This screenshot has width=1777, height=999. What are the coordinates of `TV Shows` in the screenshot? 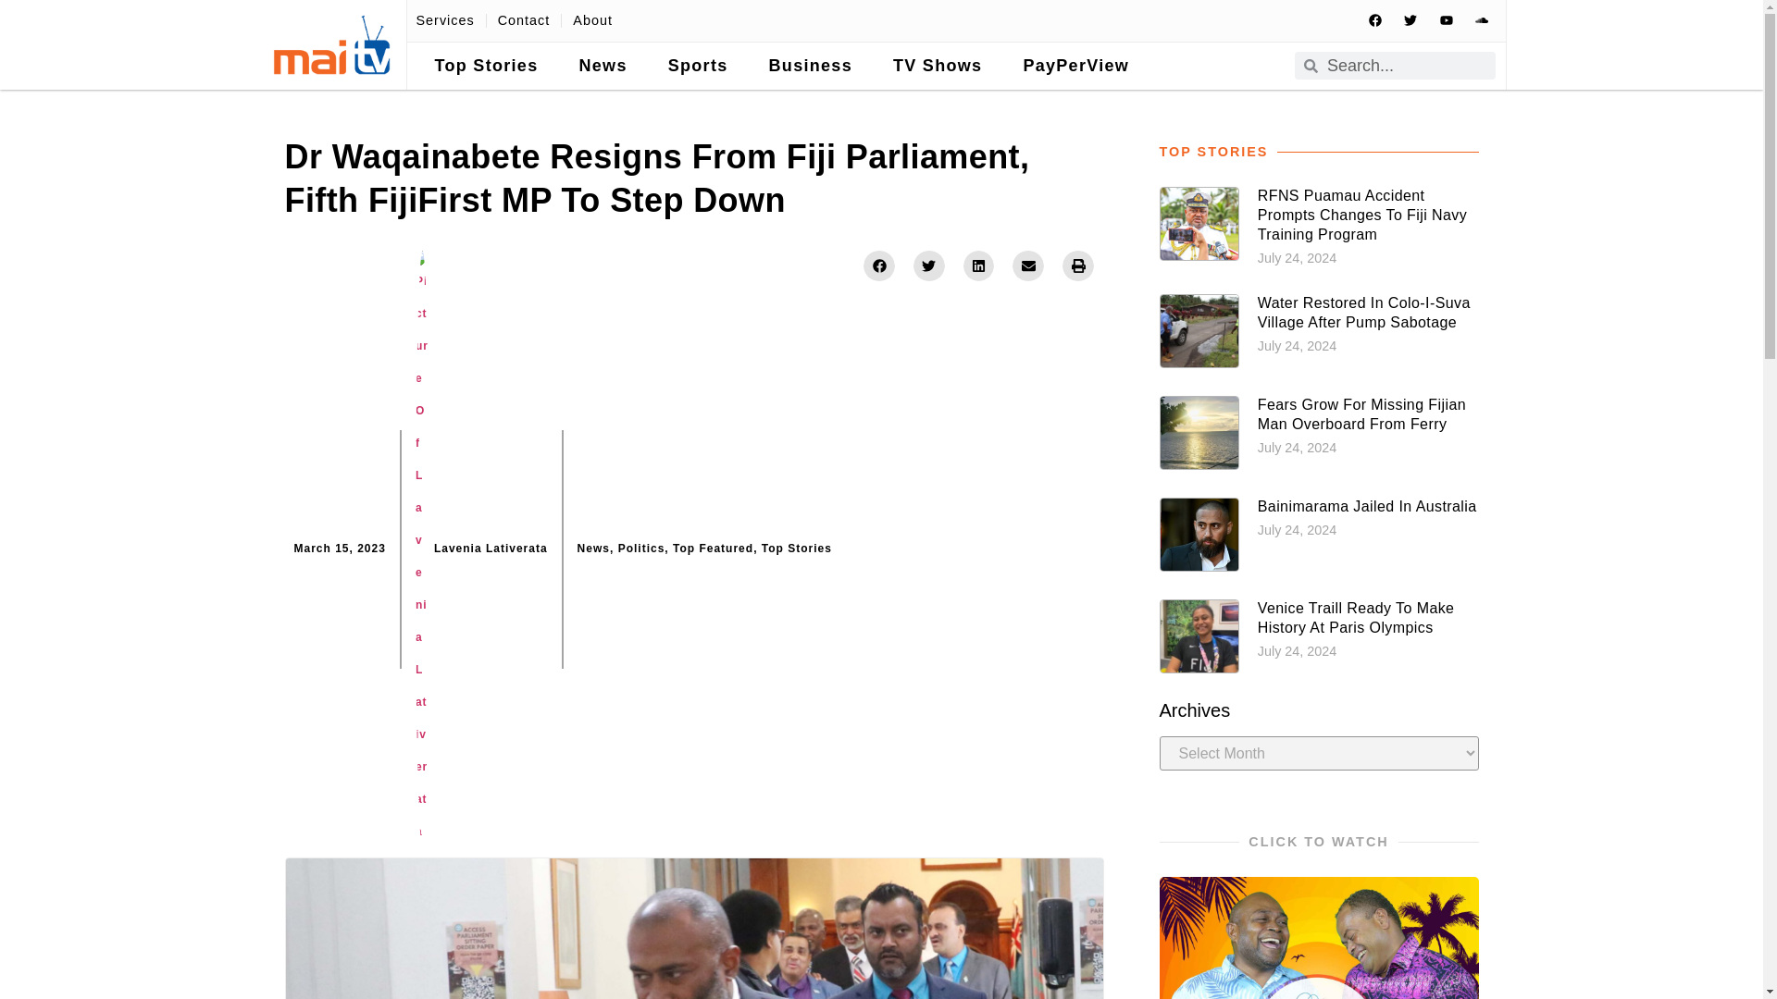 It's located at (937, 67).